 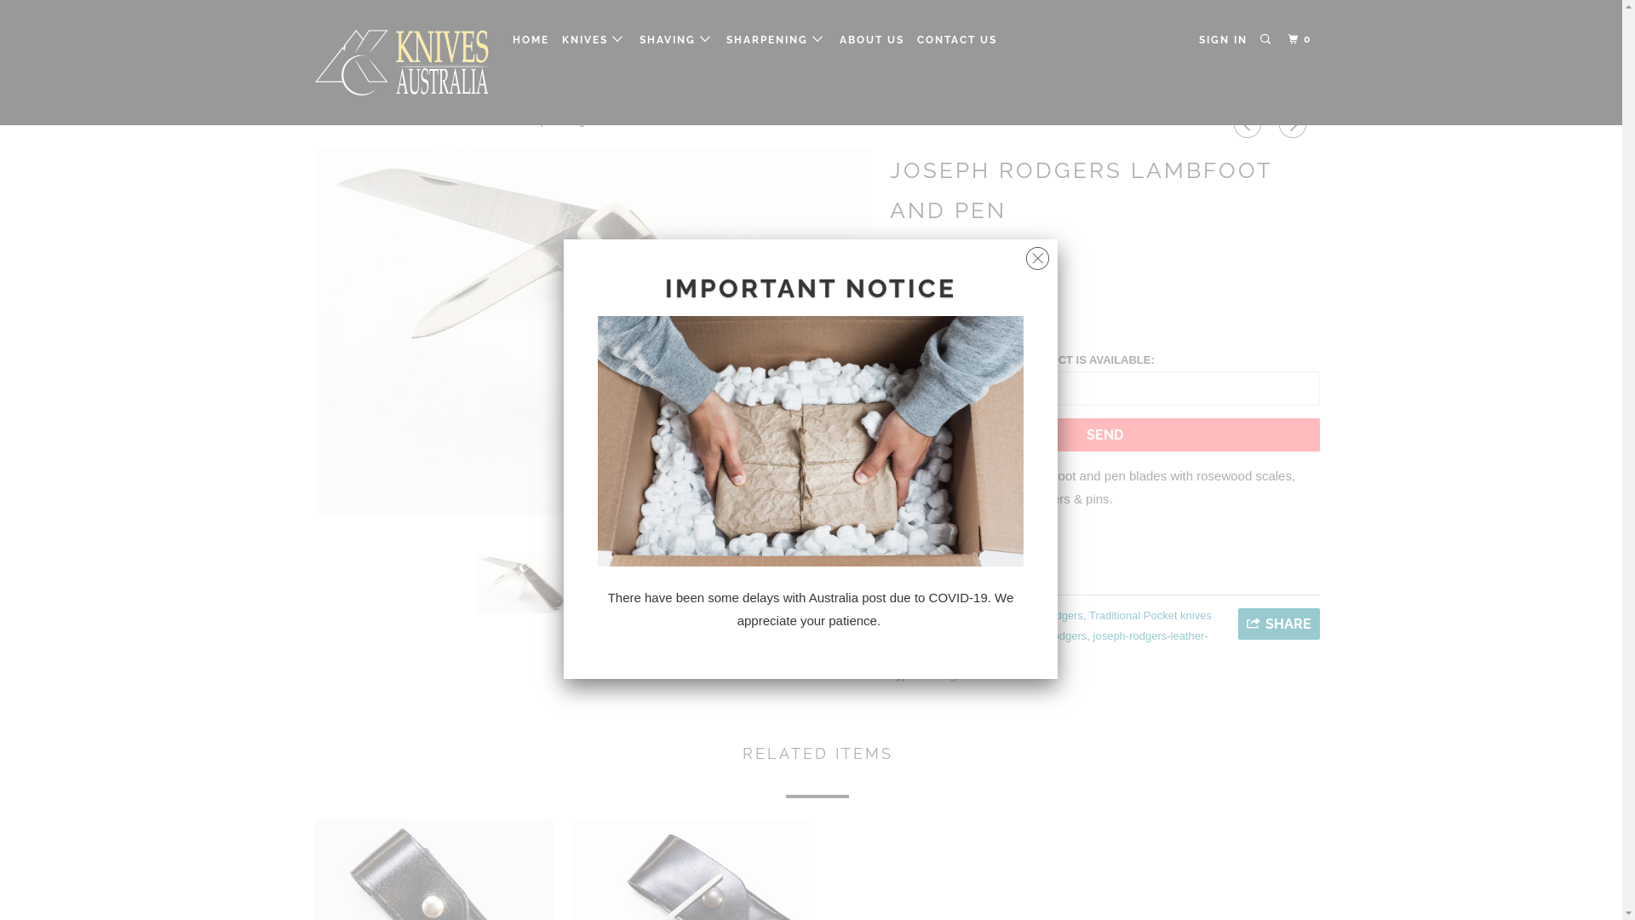 What do you see at coordinates (594, 39) in the screenshot?
I see `KNIVES` at bounding box center [594, 39].